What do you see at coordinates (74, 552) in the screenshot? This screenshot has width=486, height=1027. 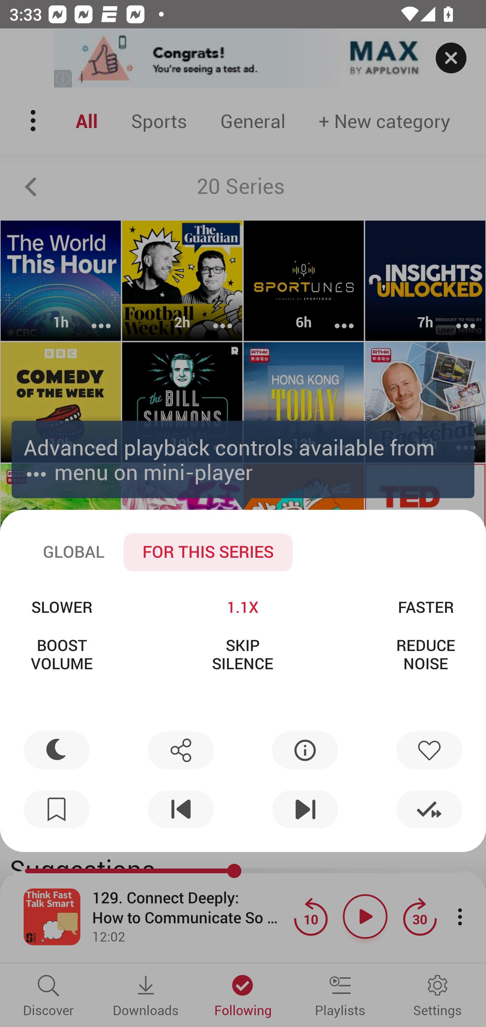 I see `GLOBAL` at bounding box center [74, 552].